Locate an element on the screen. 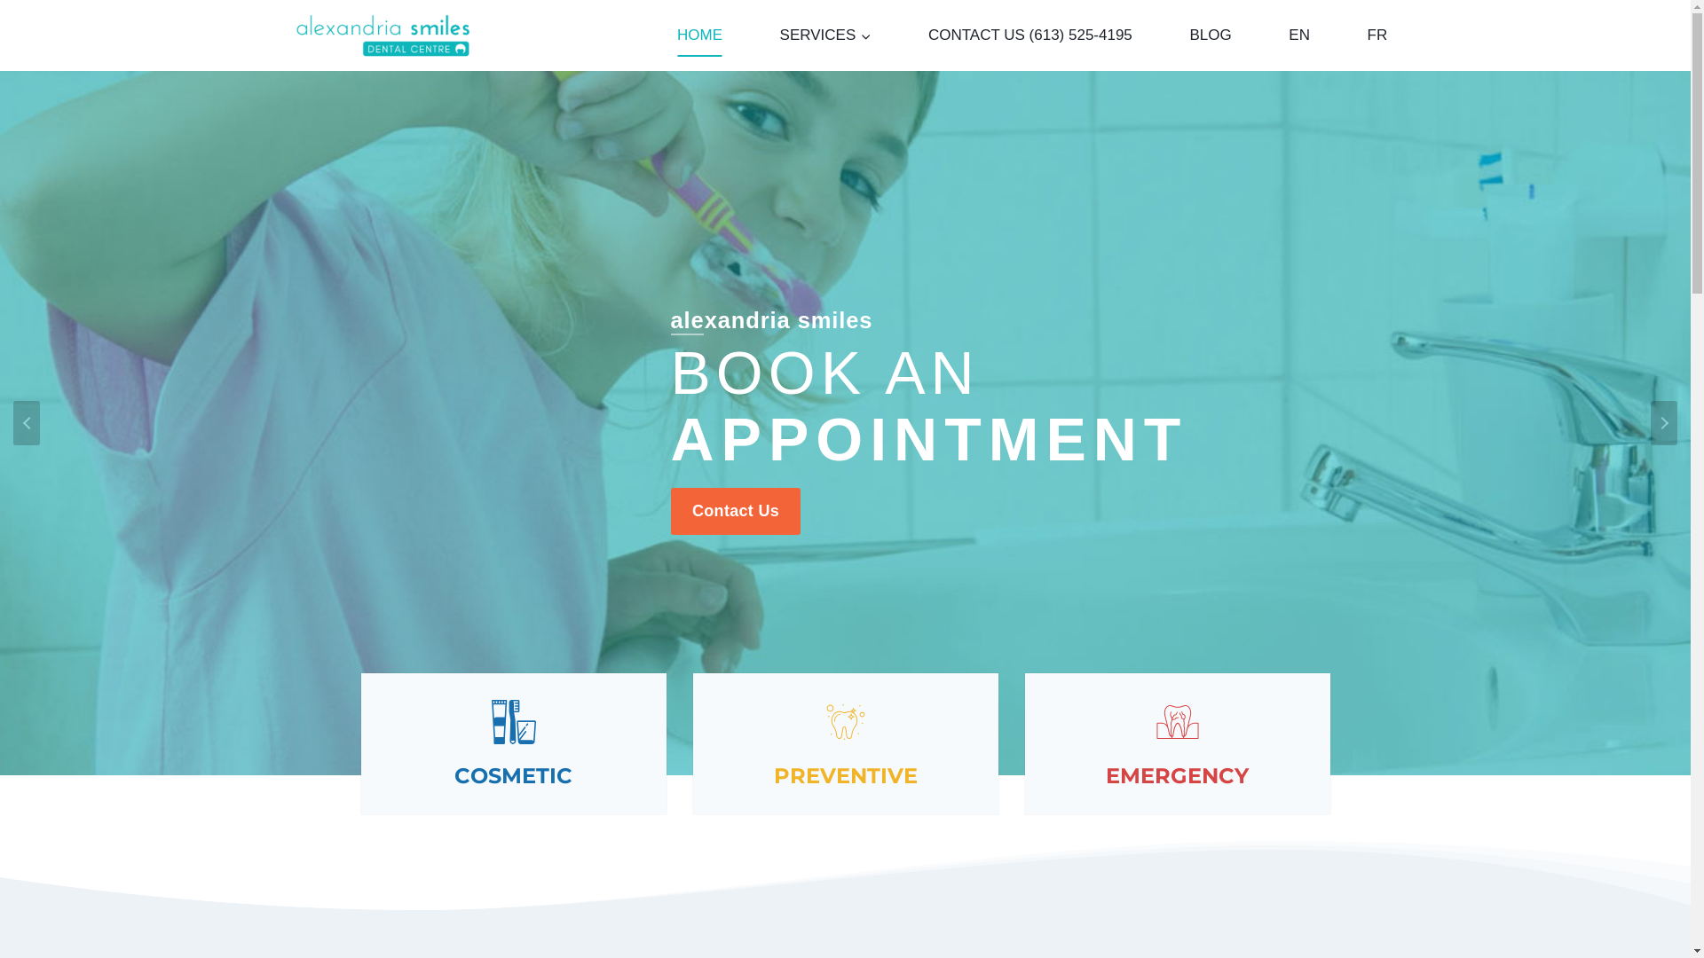  CONTACT US (613) 525-4195 is located at coordinates (1030, 35).